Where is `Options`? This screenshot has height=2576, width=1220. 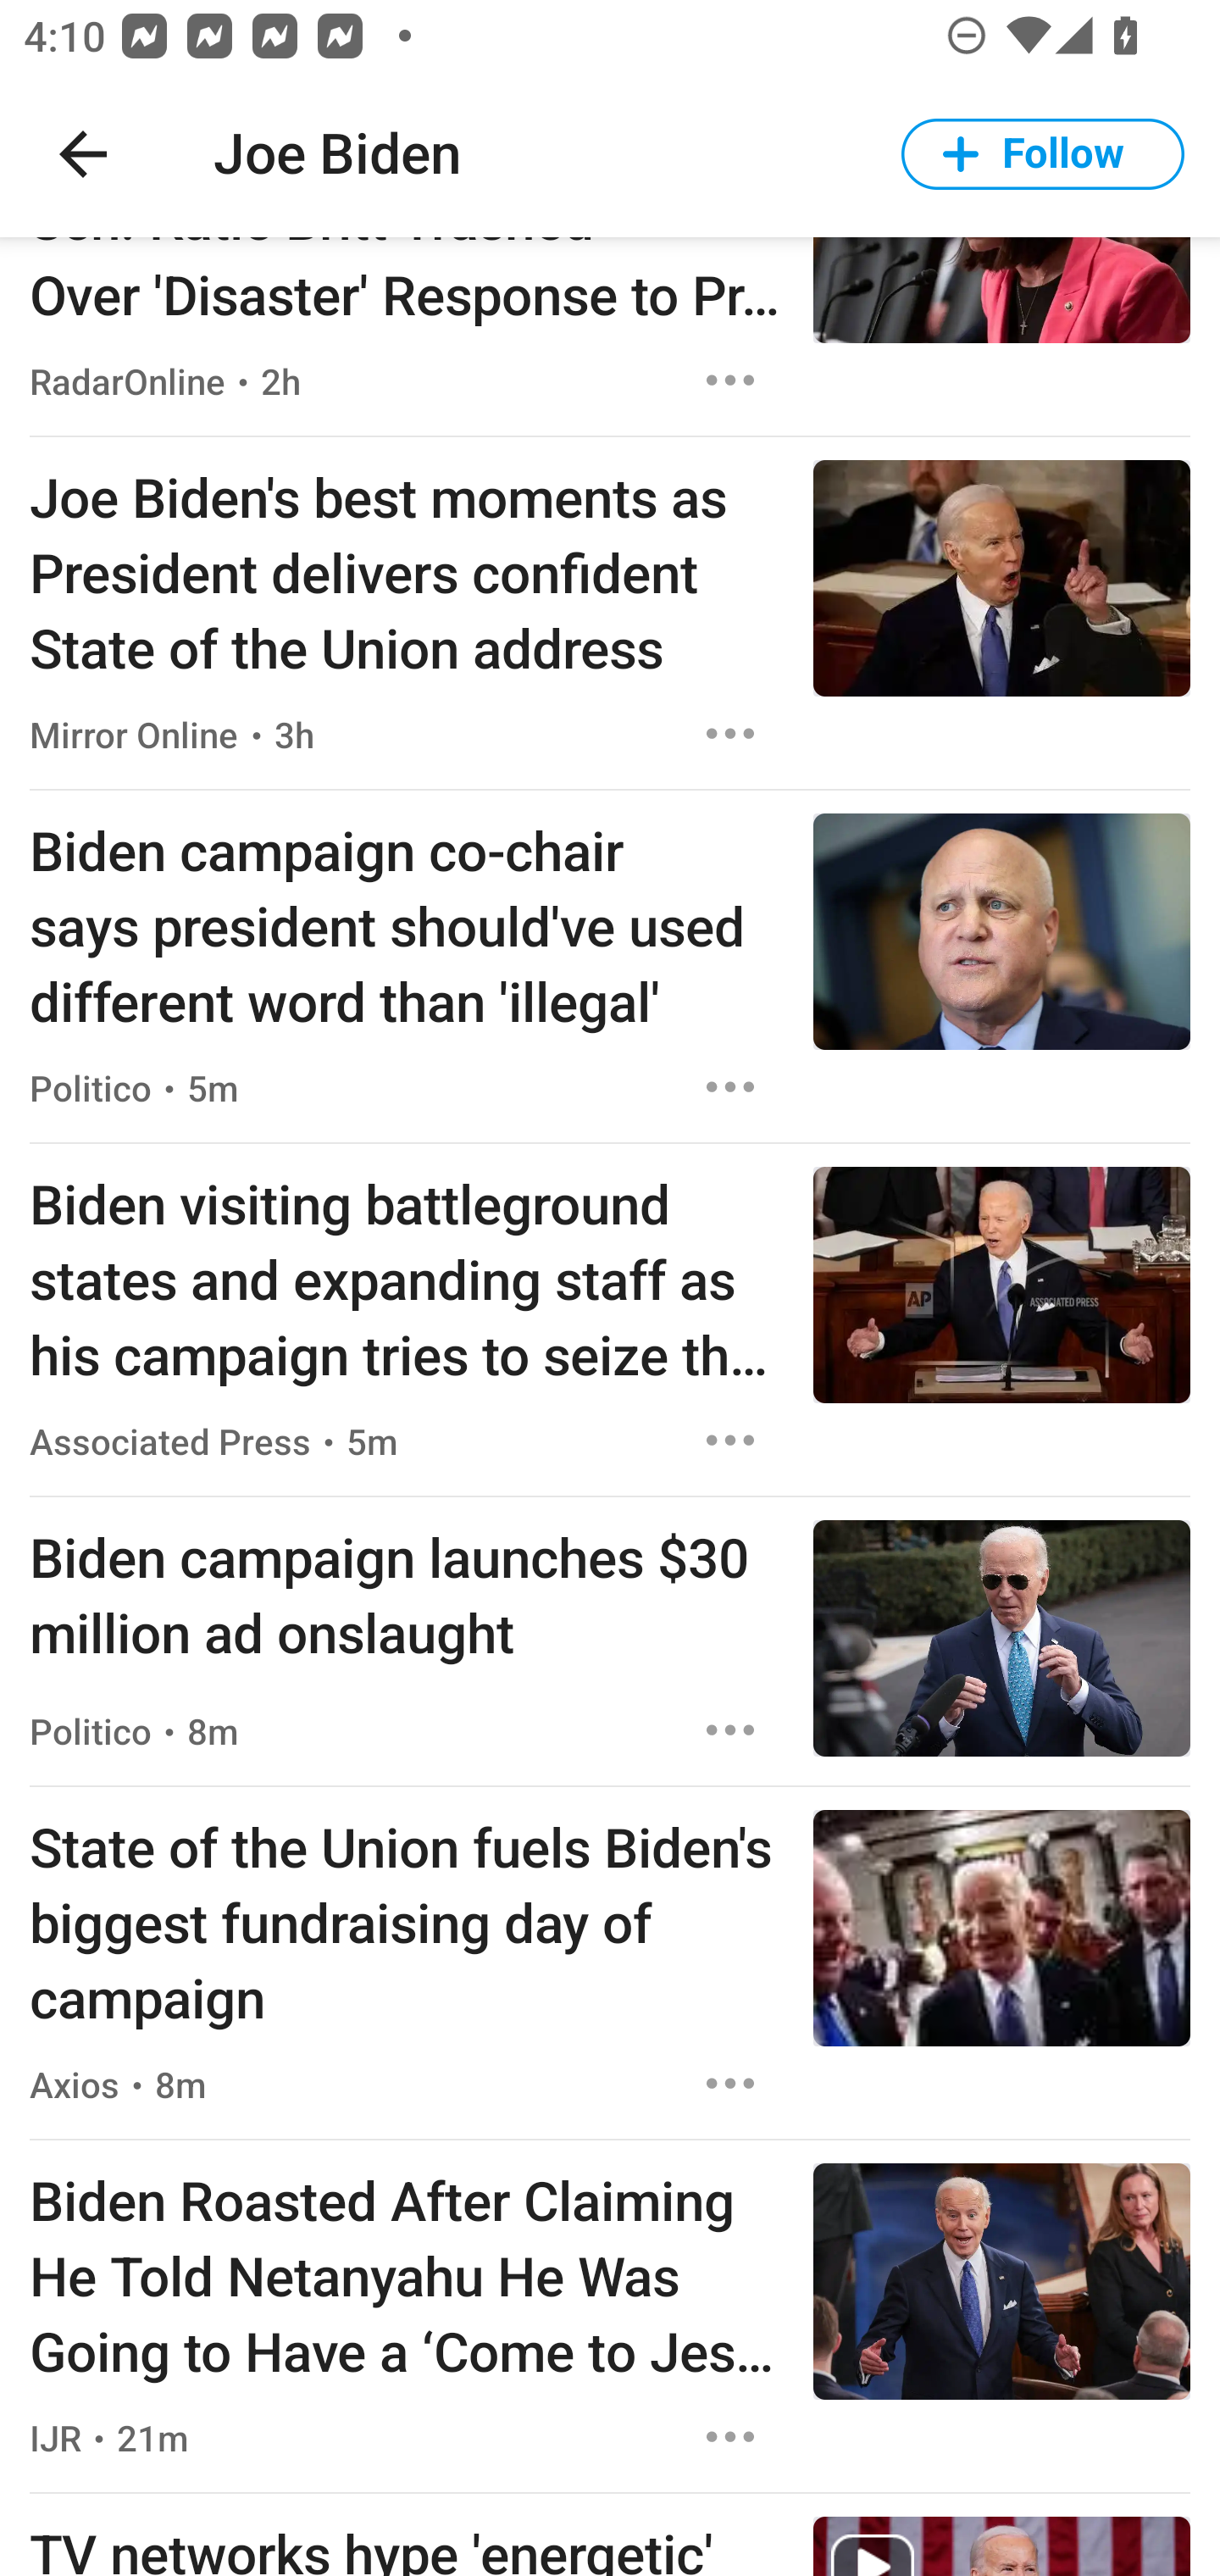
Options is located at coordinates (730, 2437).